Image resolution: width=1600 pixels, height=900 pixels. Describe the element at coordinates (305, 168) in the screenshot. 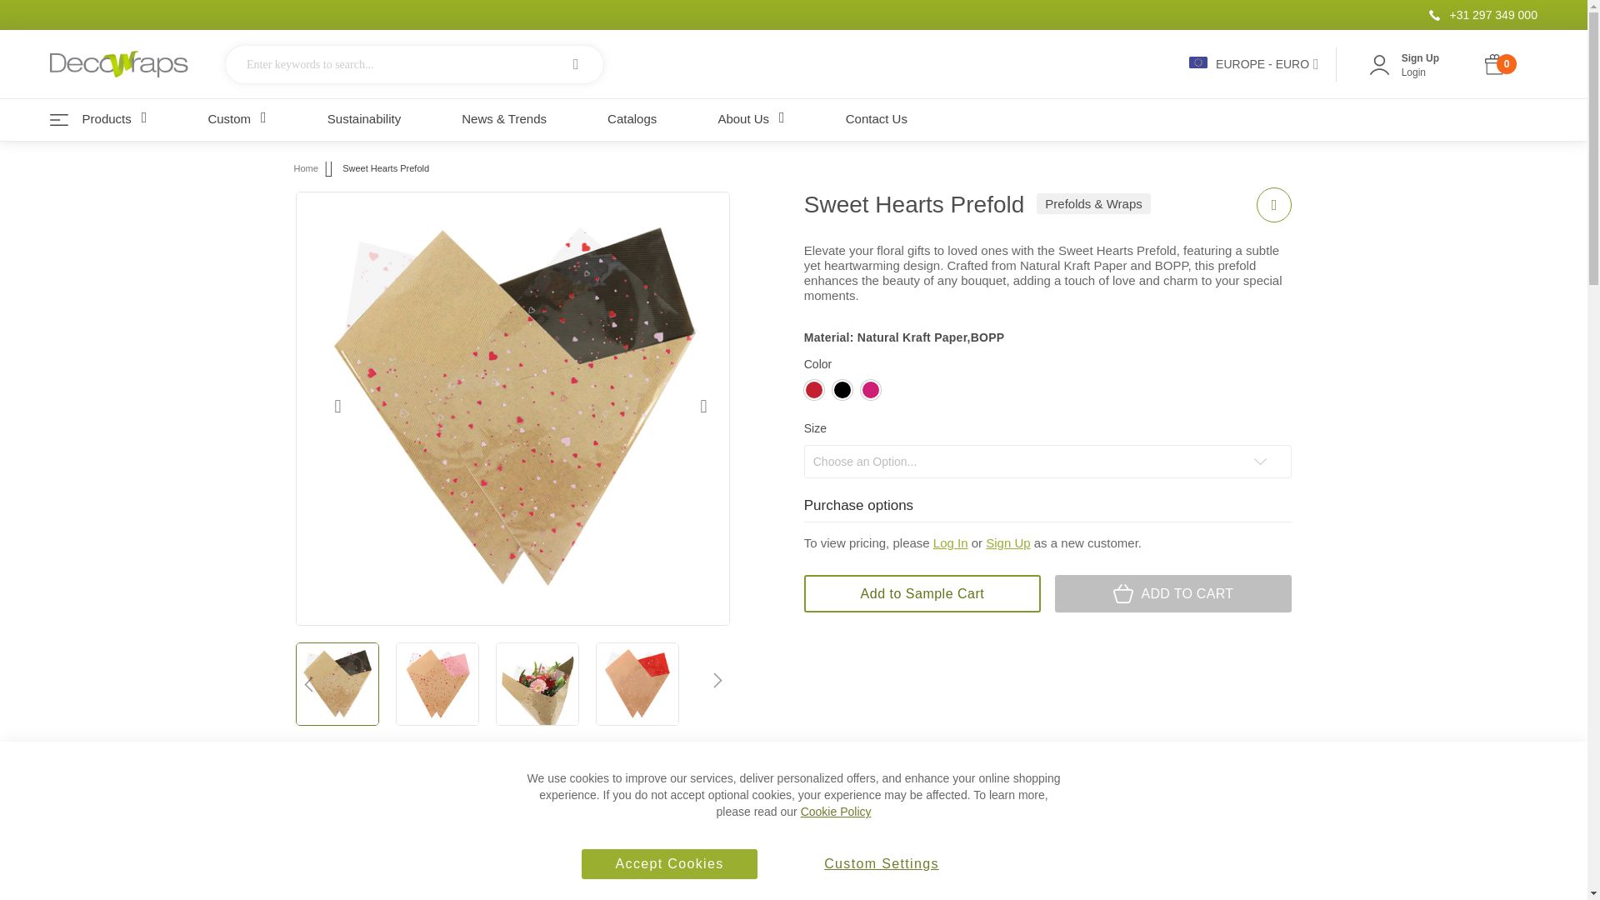

I see `Go to Home Page` at that location.